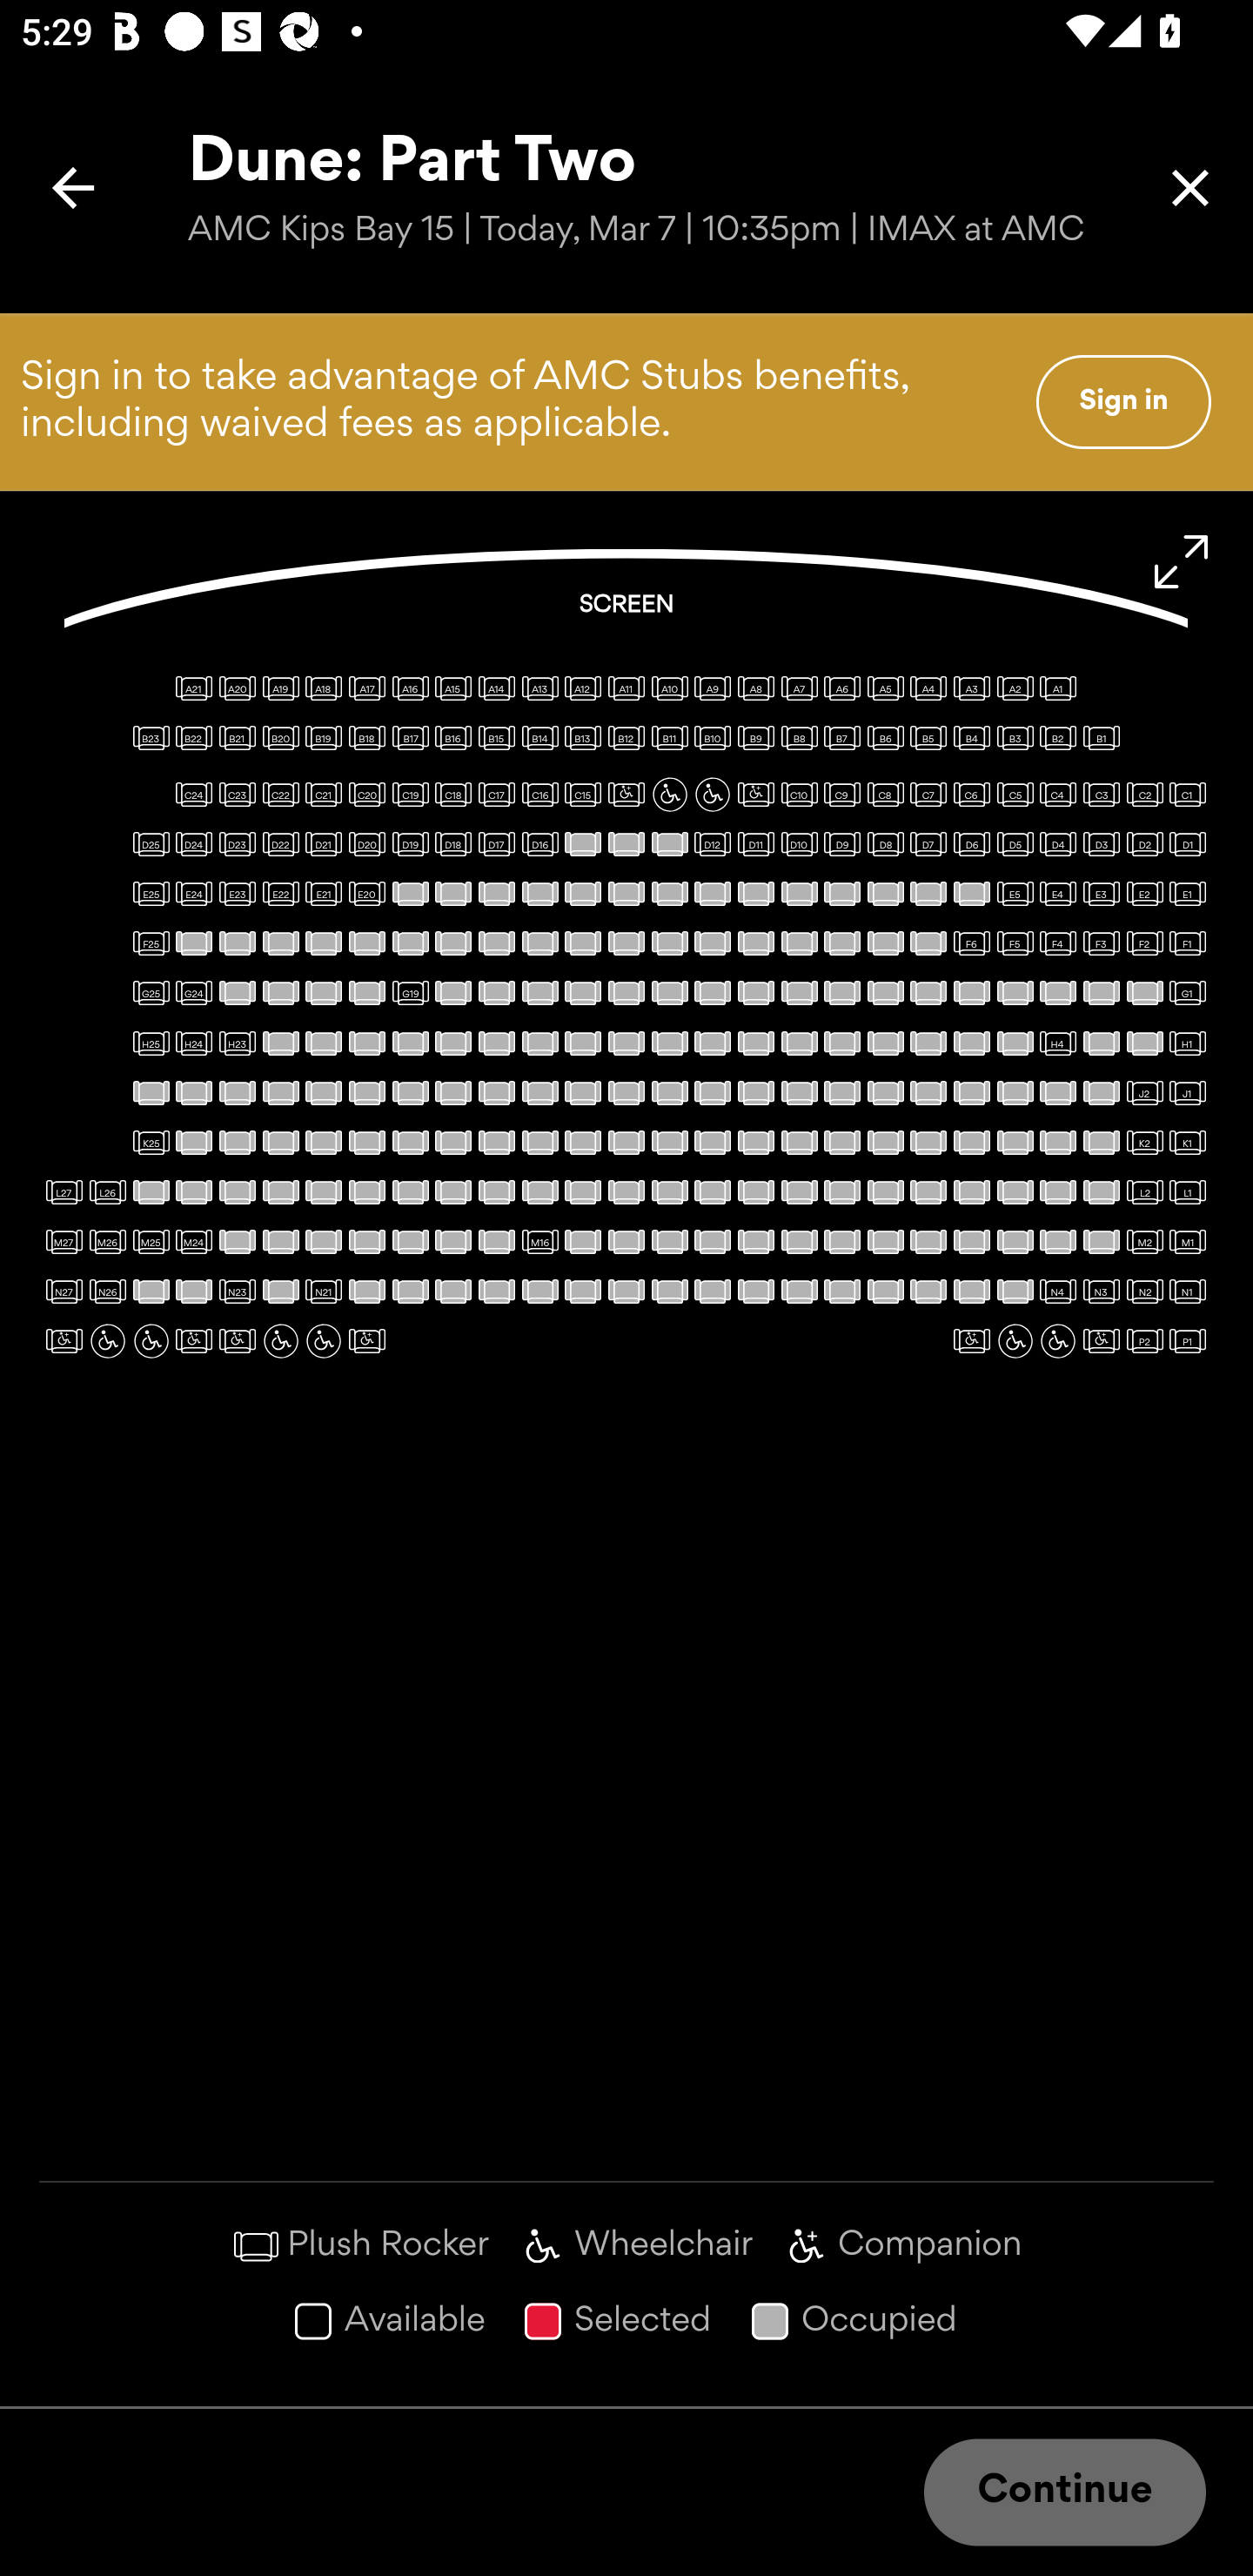 This screenshot has width=1253, height=2576. I want to click on P1, Regular seat, available, so click(1187, 1340).